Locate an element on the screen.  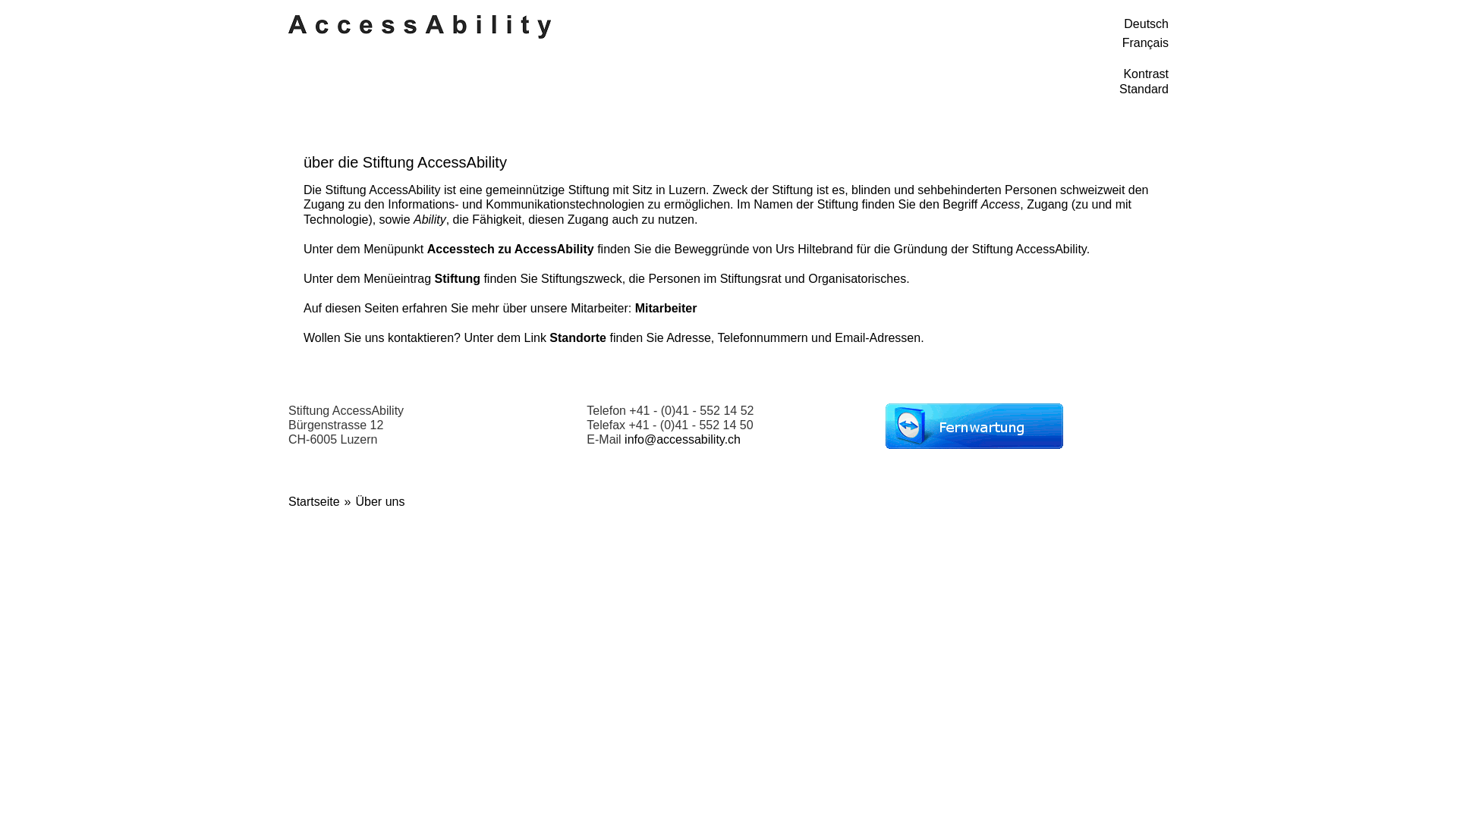
Mitarbeiter is located at coordinates (666, 308).